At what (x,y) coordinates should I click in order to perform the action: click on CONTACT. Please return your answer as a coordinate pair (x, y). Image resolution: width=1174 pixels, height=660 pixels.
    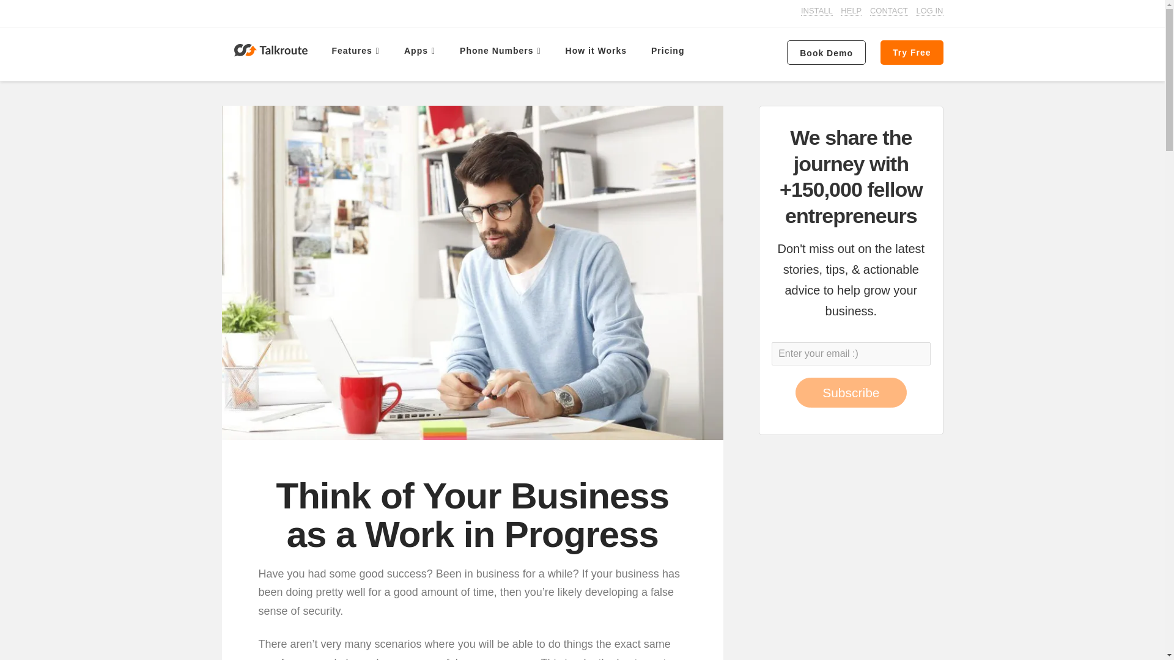
    Looking at the image, I should click on (888, 10).